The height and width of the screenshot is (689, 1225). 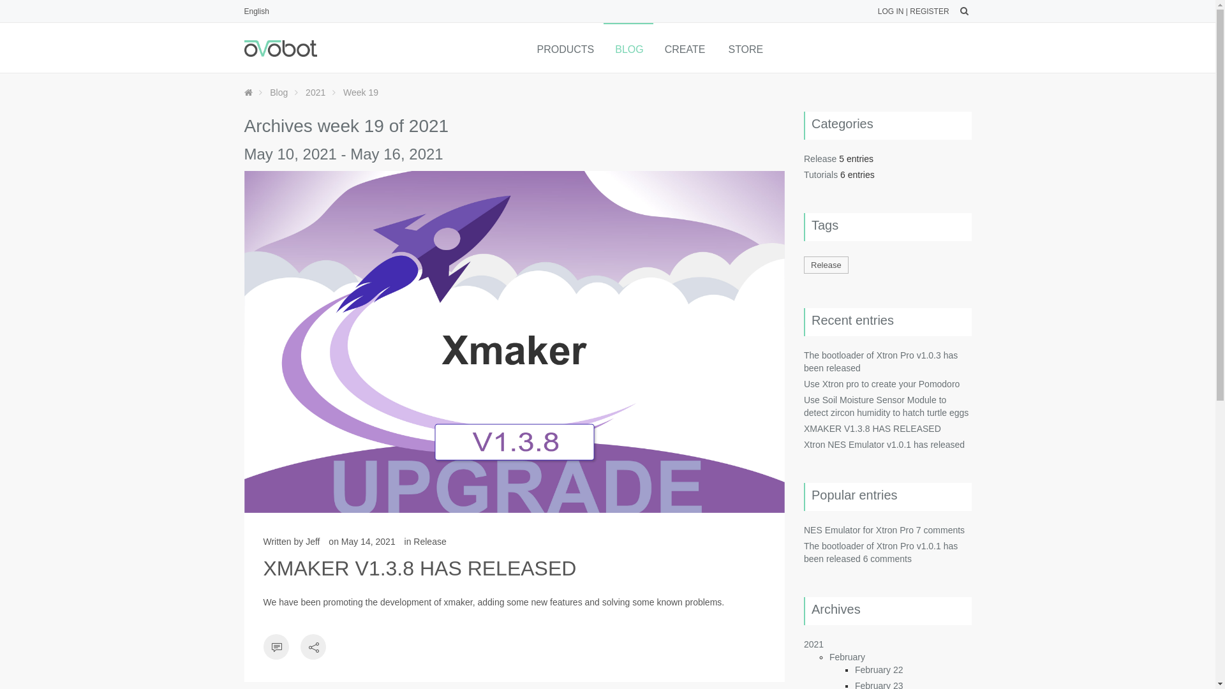 I want to click on Xtron NES Emulator v1.0.1 has released, so click(x=884, y=445).